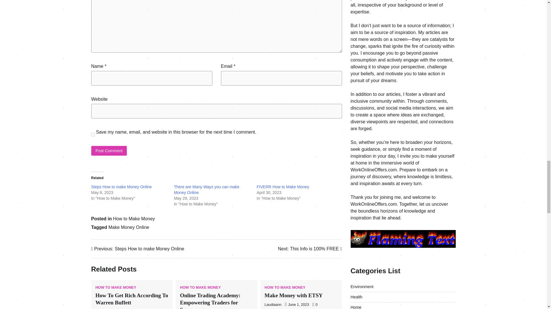 Image resolution: width=551 pixels, height=309 pixels. What do you see at coordinates (403, 87) in the screenshot?
I see `YouTube video player` at bounding box center [403, 87].